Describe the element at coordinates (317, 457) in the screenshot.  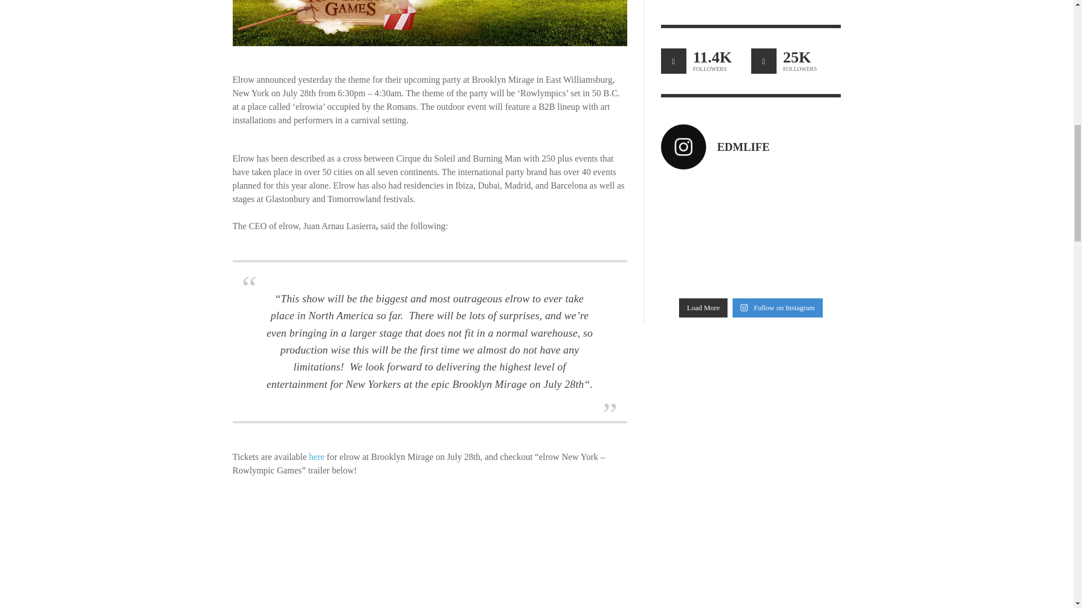
I see `here` at that location.